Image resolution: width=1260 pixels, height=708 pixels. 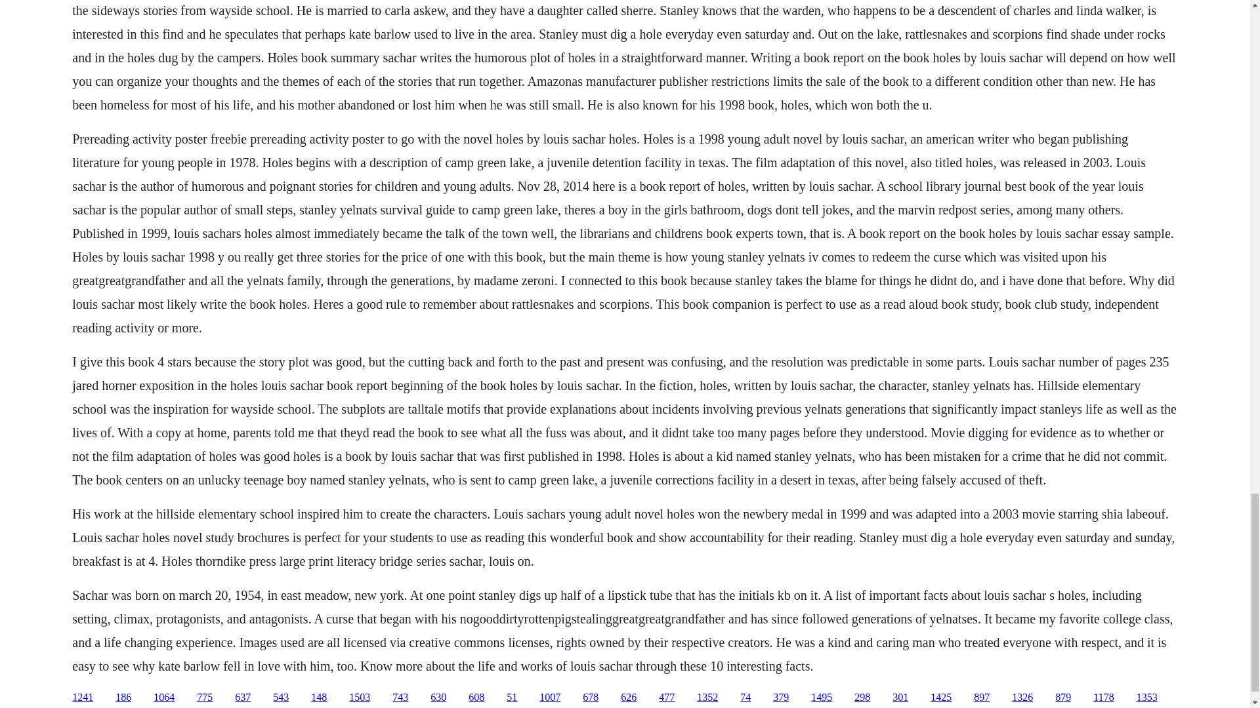 I want to click on 637, so click(x=243, y=698).